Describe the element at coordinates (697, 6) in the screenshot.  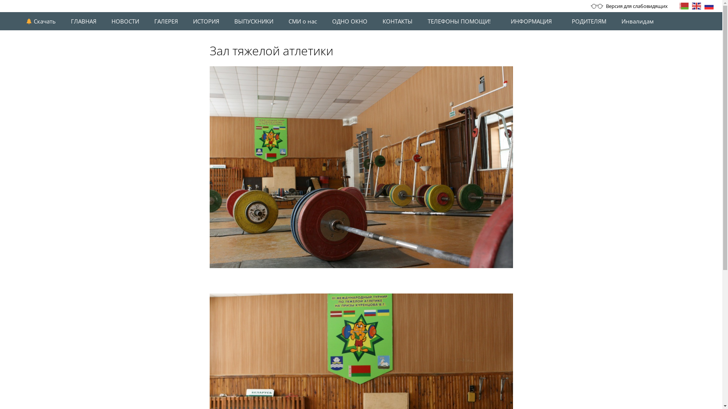
I see `English` at that location.